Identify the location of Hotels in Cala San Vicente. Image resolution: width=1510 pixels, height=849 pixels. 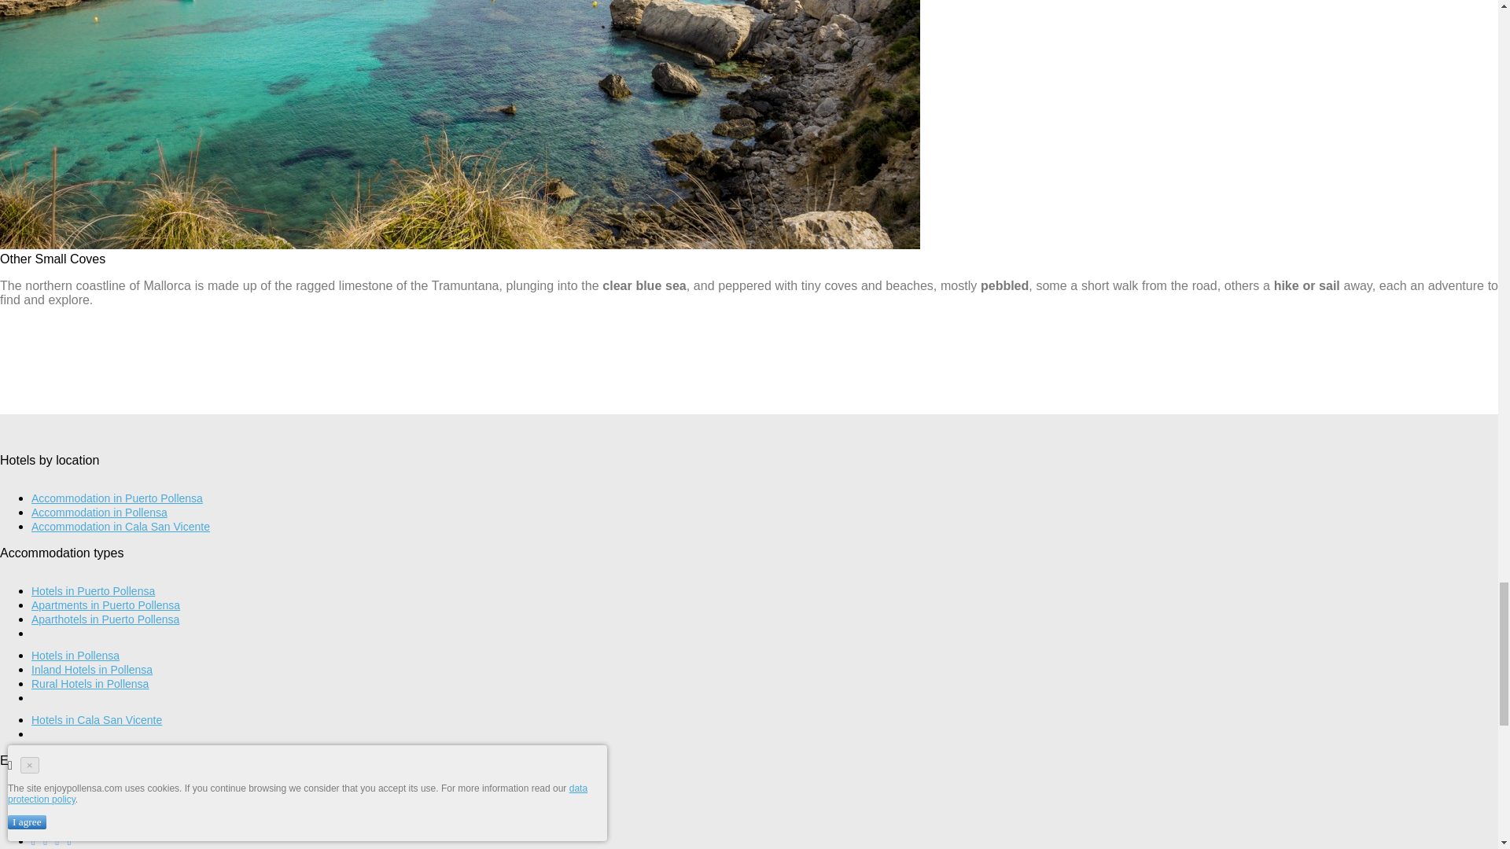
(96, 720).